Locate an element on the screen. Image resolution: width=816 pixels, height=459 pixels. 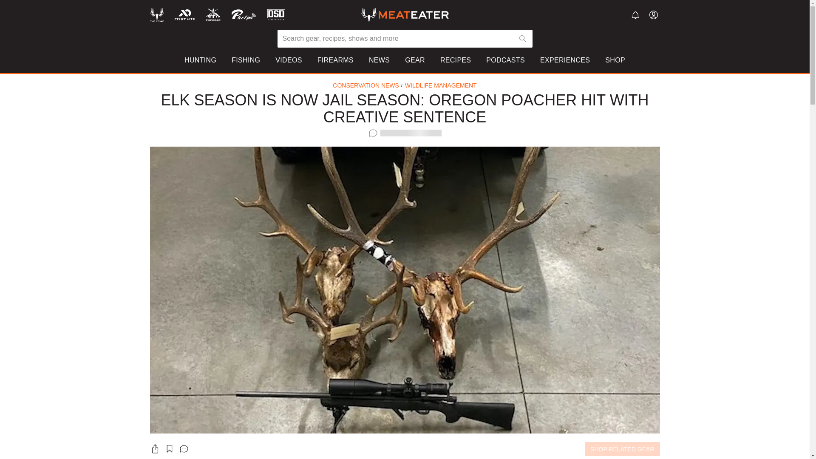
jacket is located at coordinates (507, 87).